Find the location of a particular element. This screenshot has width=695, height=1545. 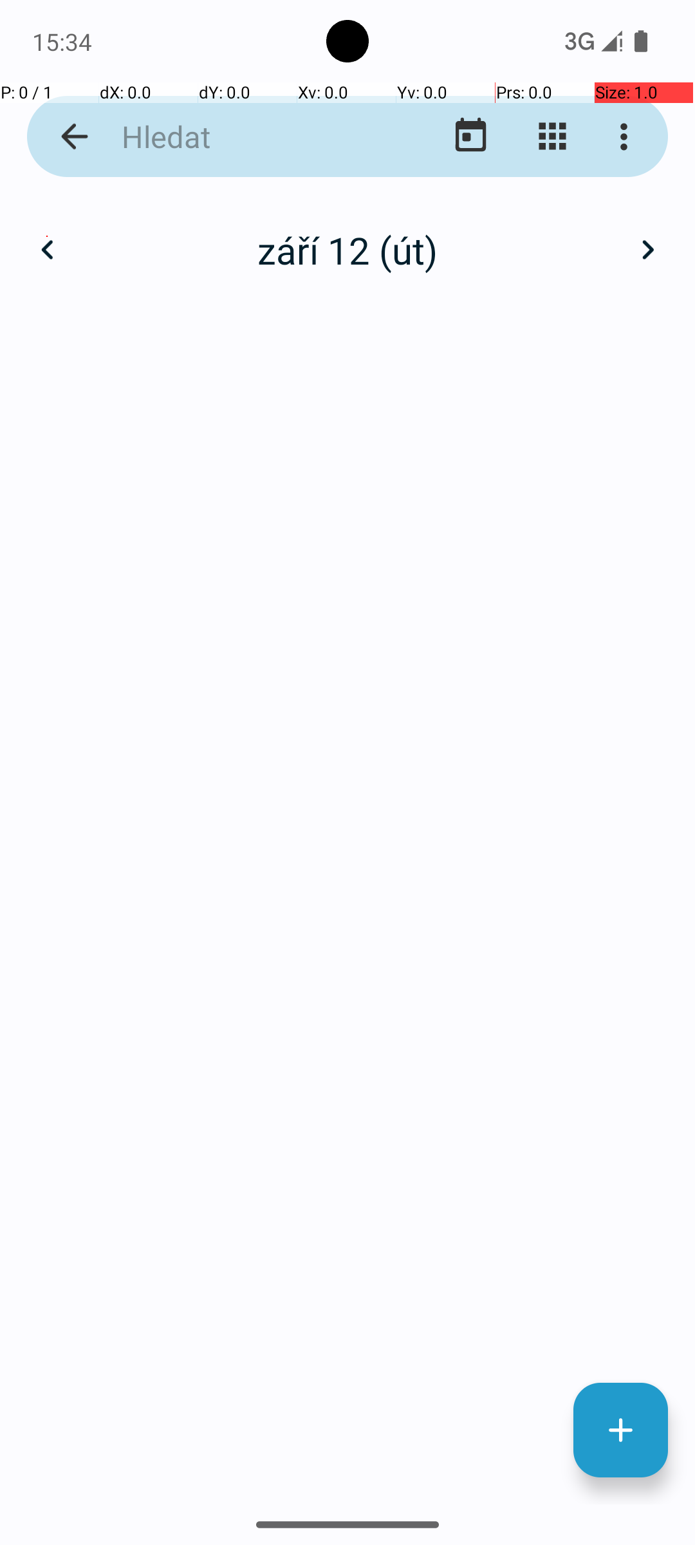

Další možnosti is located at coordinates (627, 136).